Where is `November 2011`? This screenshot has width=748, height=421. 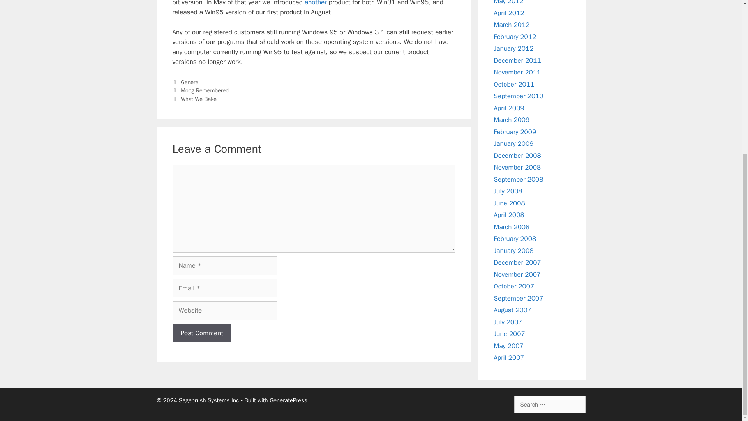 November 2011 is located at coordinates (517, 72).